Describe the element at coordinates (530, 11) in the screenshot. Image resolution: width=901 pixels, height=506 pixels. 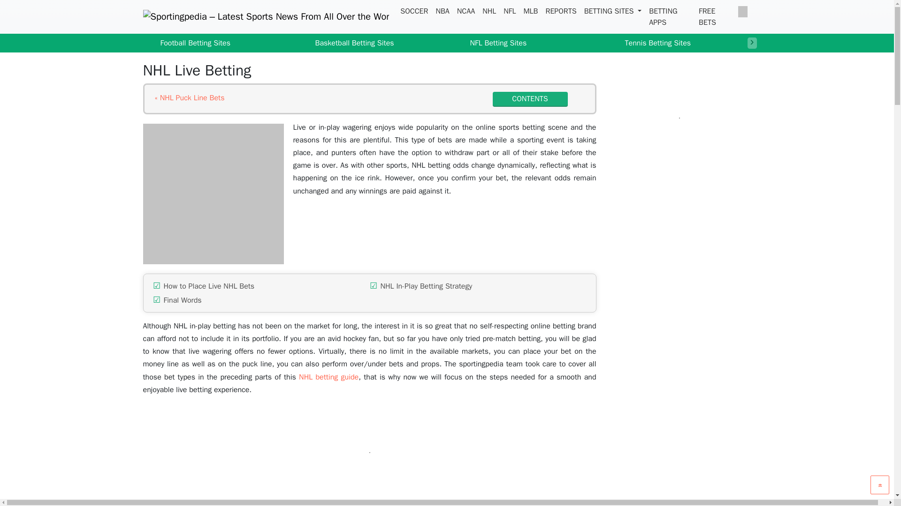
I see `MLB` at that location.